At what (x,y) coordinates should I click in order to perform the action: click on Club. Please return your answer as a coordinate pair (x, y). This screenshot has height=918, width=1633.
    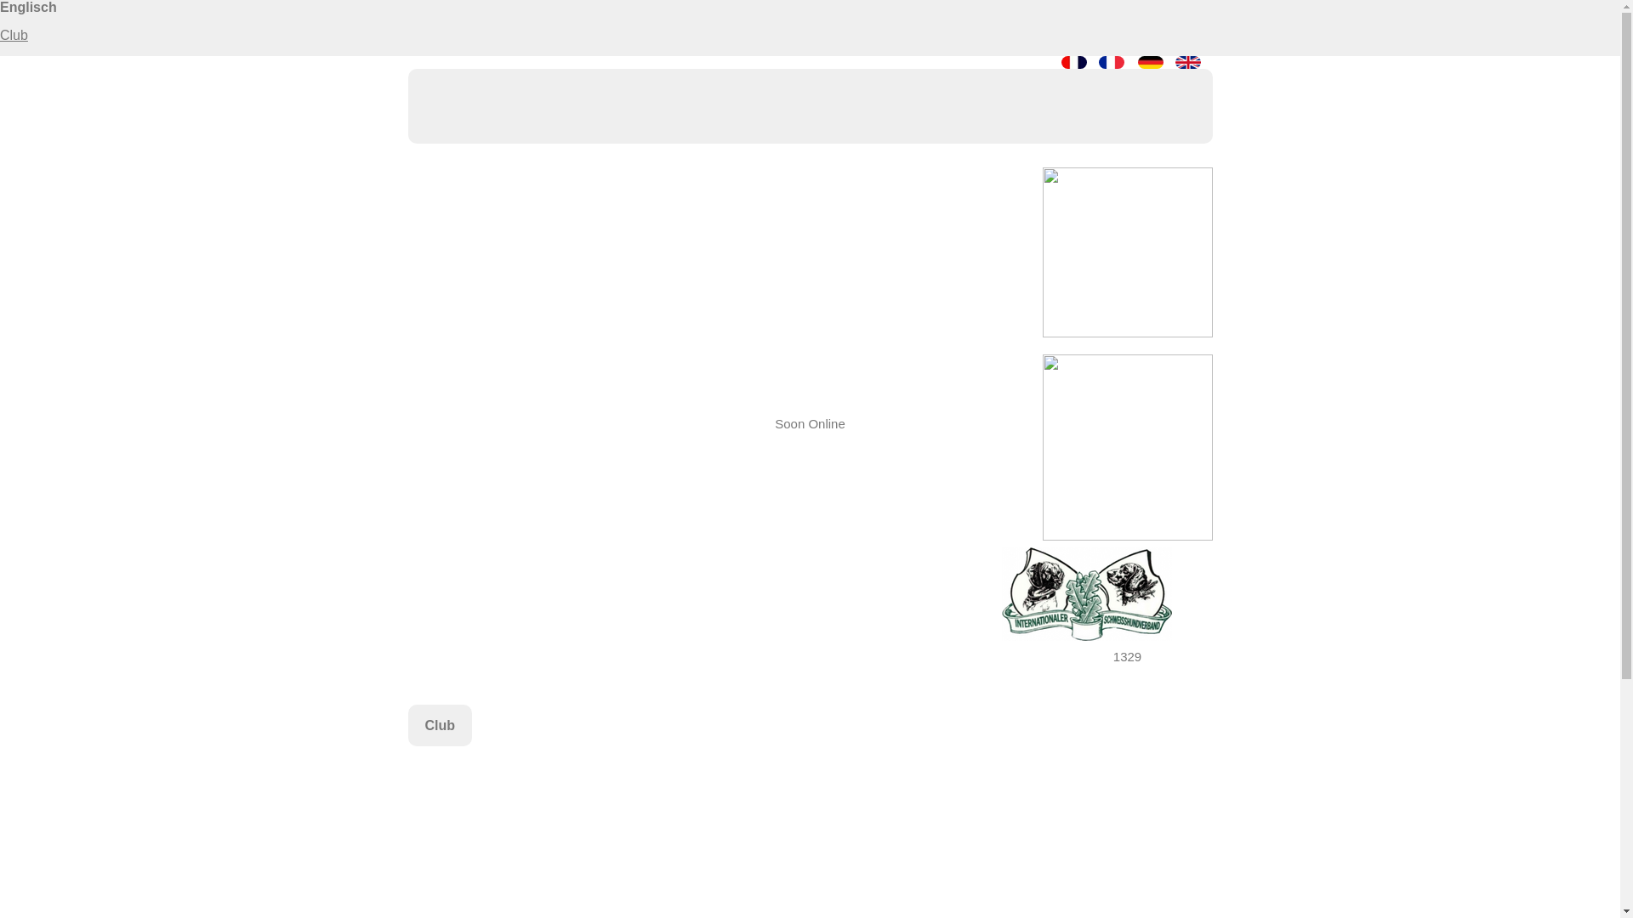
    Looking at the image, I should click on (14, 36).